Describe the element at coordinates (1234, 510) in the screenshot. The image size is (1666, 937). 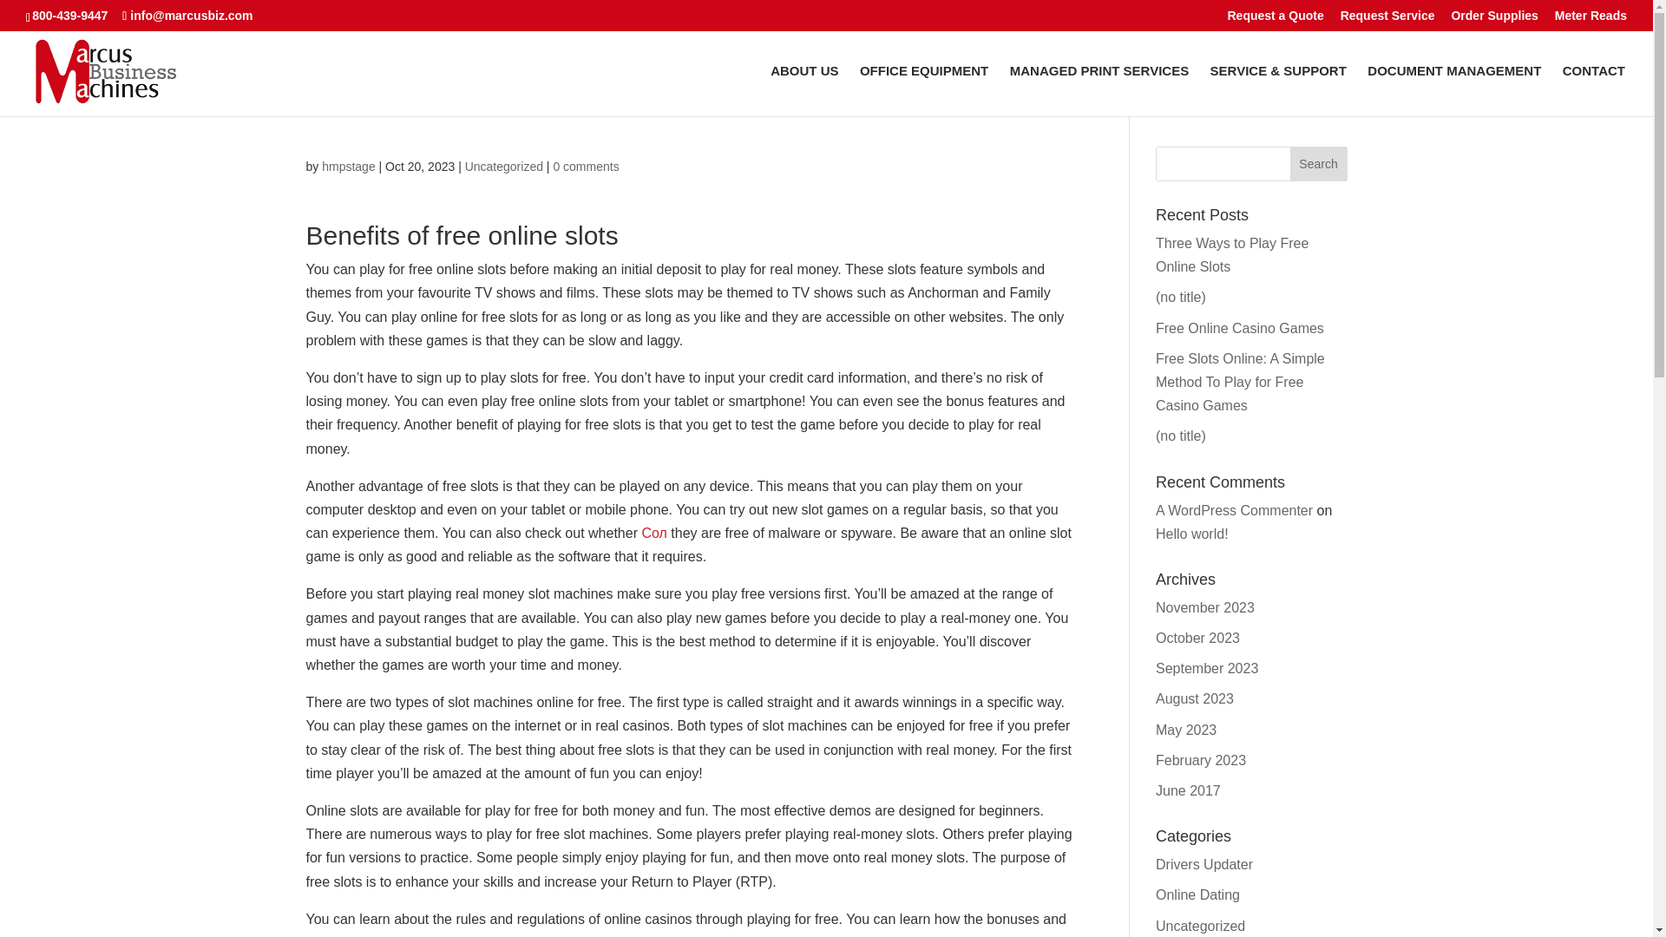
I see `A WordPress Commenter` at that location.